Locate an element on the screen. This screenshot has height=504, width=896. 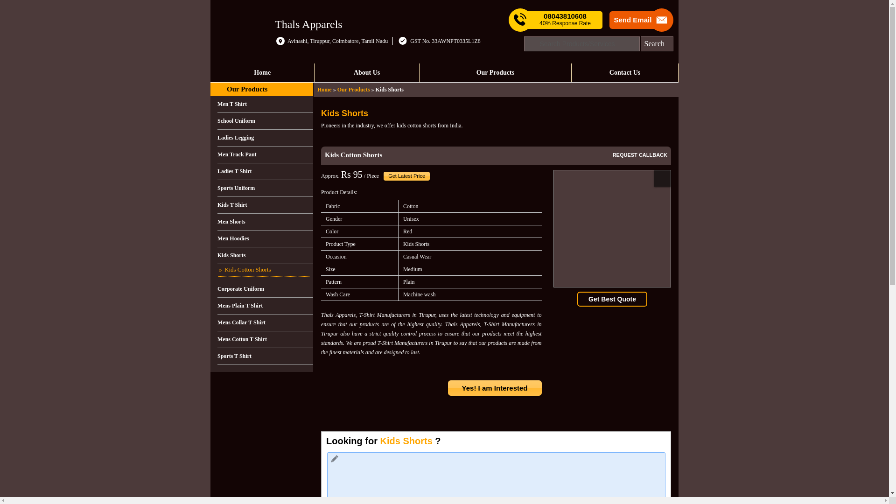
Our Products is located at coordinates (495, 73).